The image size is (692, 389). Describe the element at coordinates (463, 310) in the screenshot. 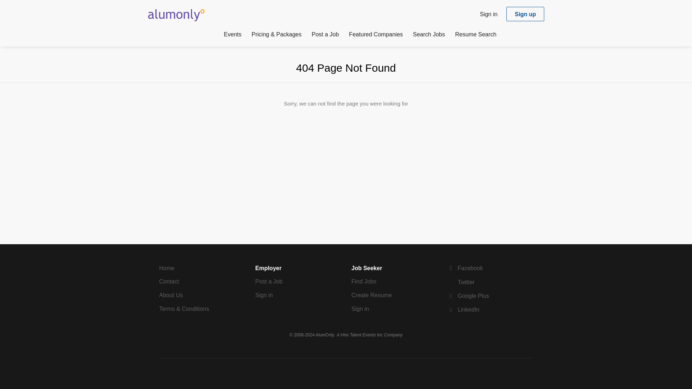

I see `LinkedIn` at that location.